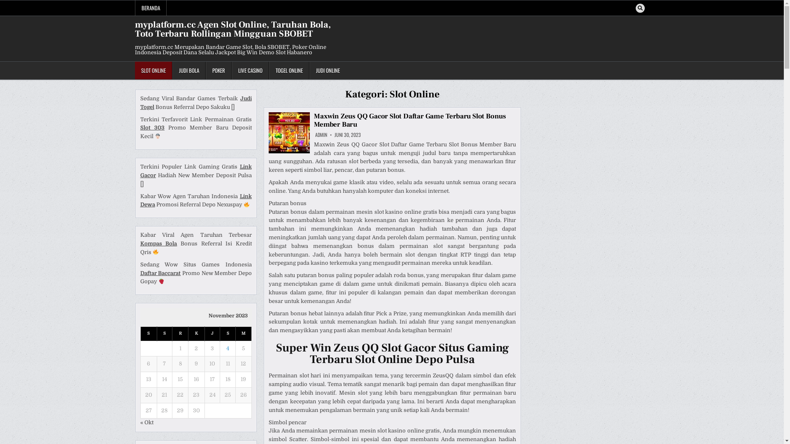 The width and height of the screenshot is (790, 444). I want to click on Kompas Bola, so click(159, 243).